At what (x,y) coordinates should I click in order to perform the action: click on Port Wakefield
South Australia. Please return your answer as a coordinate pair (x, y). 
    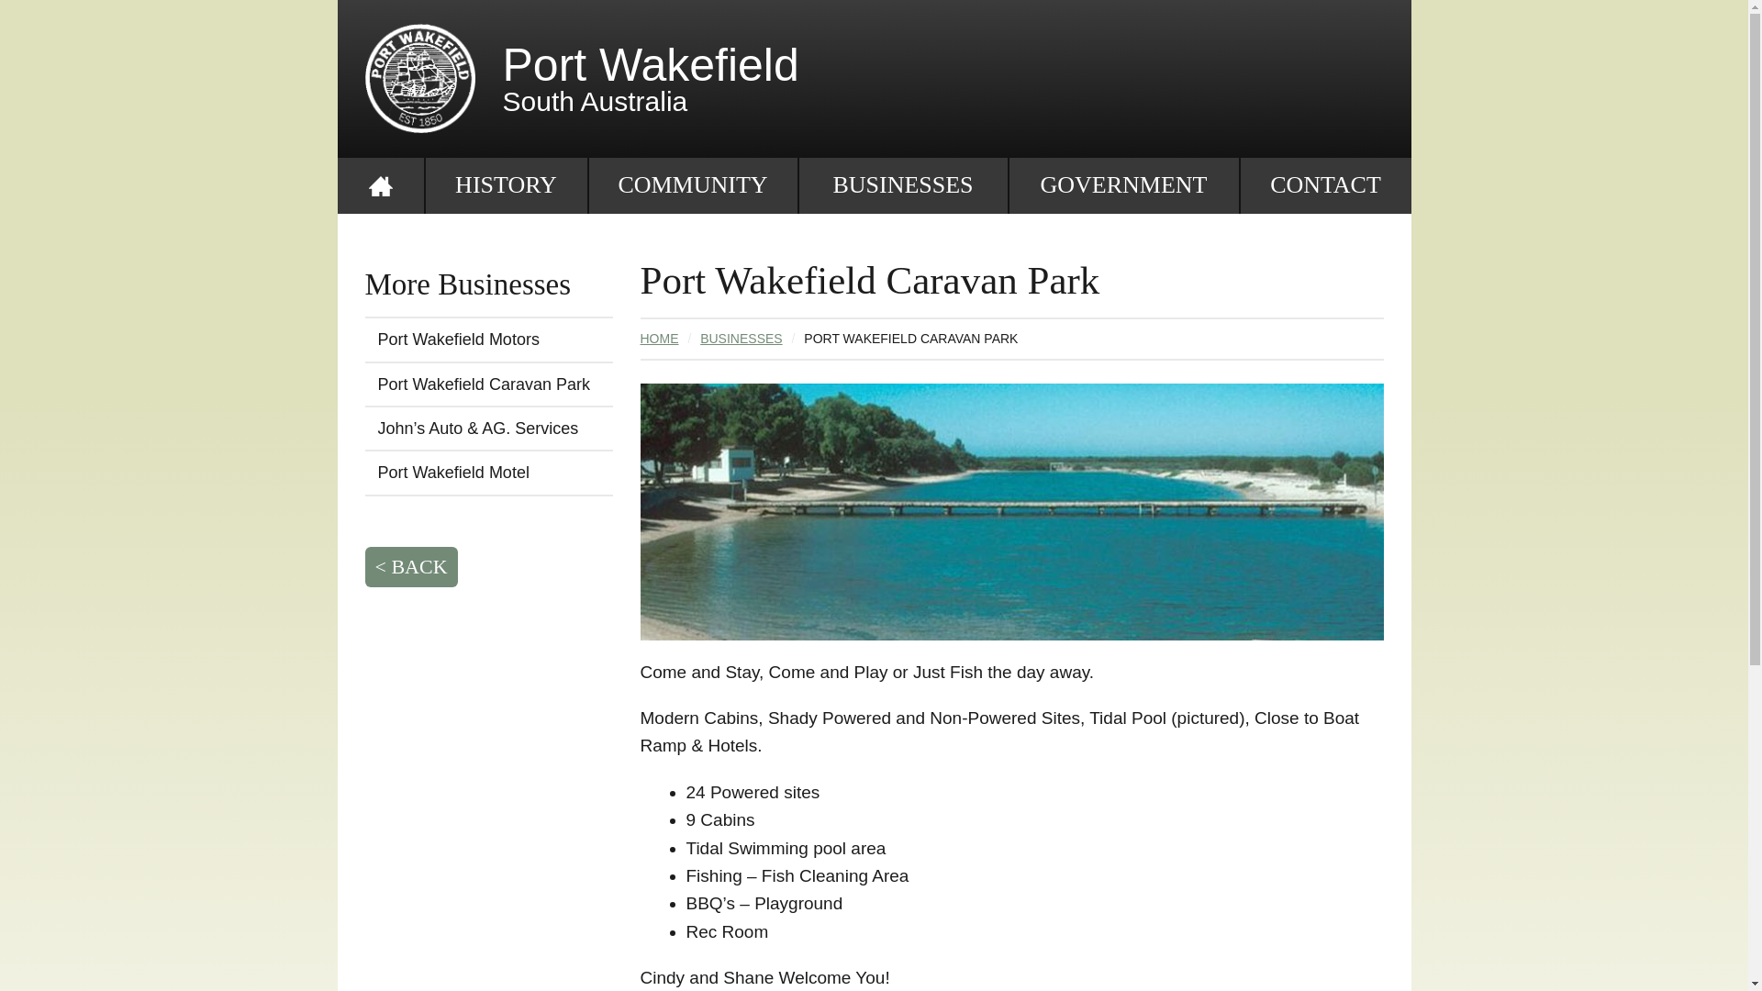
    Looking at the image, I should click on (875, 84).